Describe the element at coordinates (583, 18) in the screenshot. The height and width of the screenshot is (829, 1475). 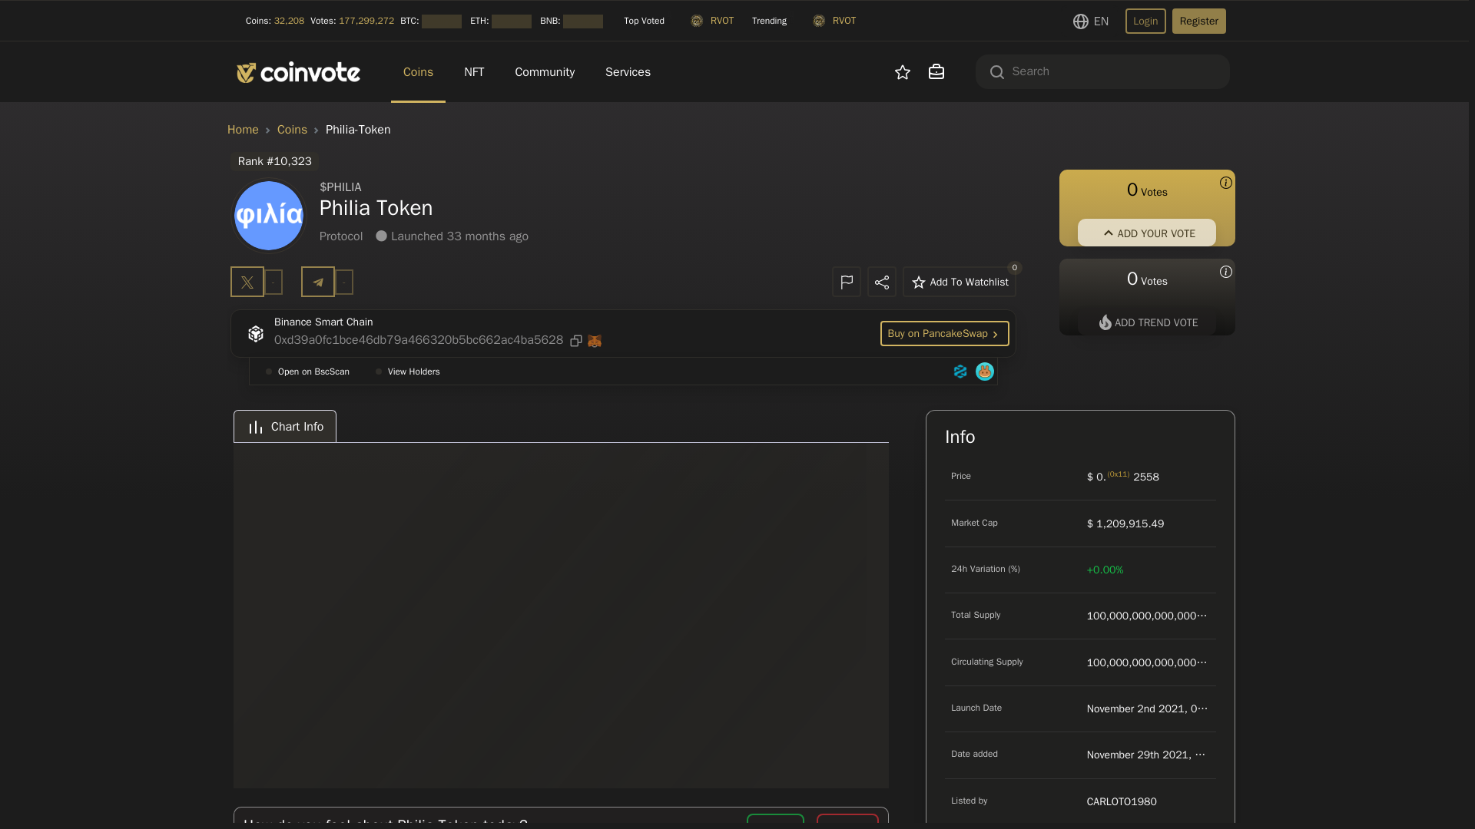
I see `Loading...` at that location.